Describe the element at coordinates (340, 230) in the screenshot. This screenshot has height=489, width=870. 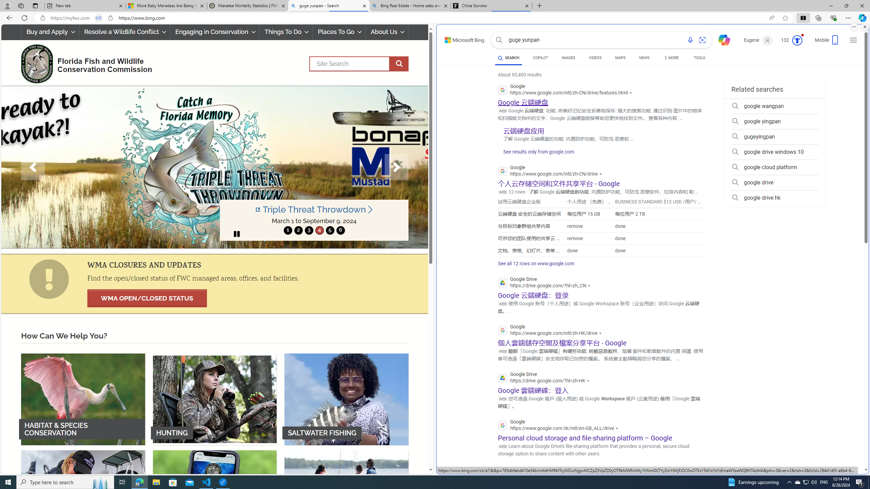
I see `6` at that location.